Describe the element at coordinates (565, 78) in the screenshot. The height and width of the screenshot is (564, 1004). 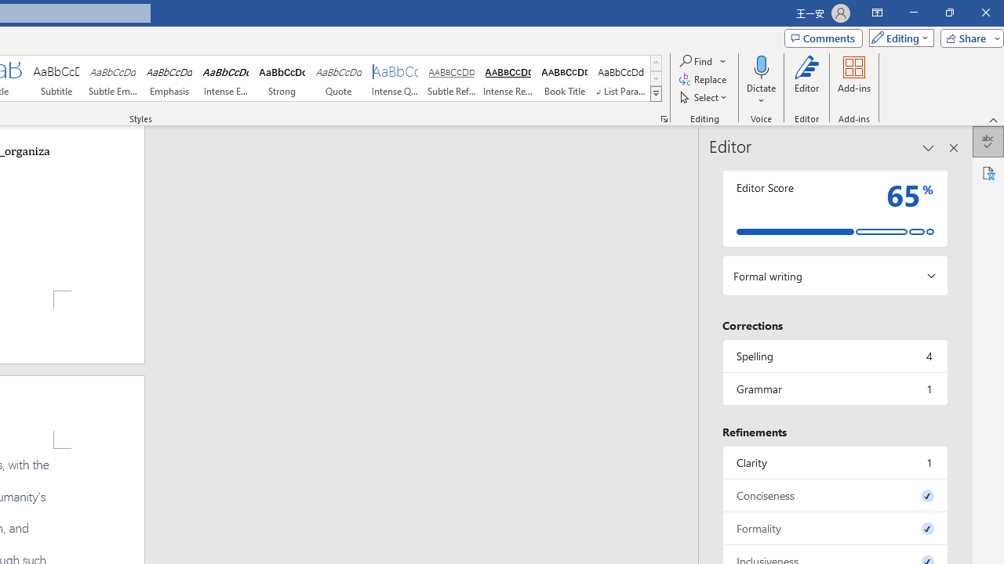
I see `Book Title` at that location.